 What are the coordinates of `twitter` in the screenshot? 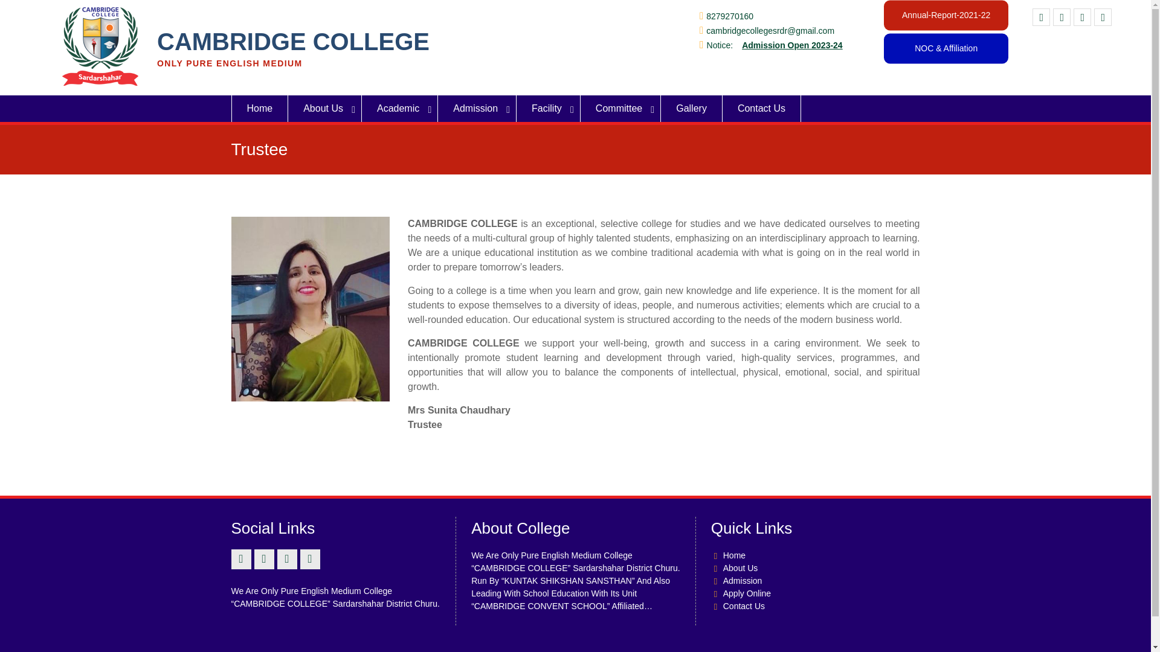 It's located at (1062, 17).